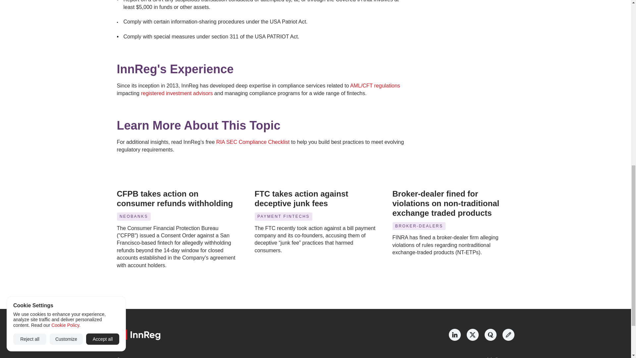  Describe the element at coordinates (174, 199) in the screenshot. I see `CFPB takes action on consumer refunds withholding` at that location.